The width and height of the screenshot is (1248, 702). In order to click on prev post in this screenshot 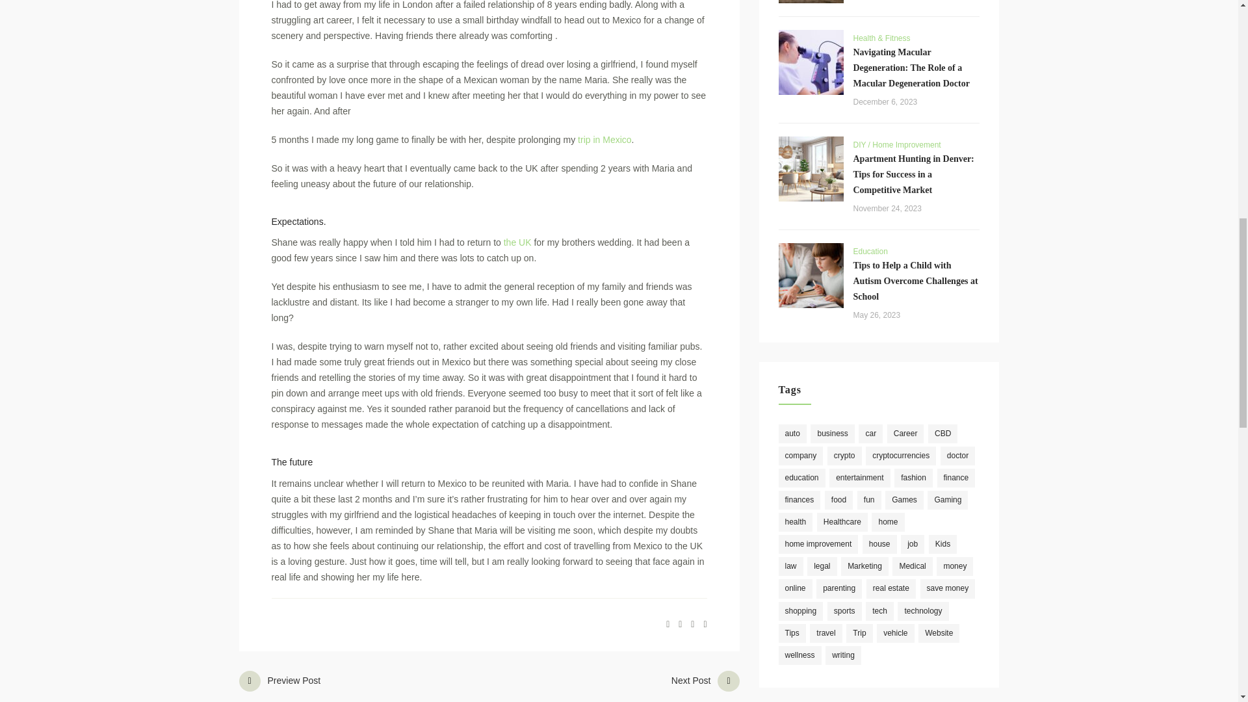, I will do `click(357, 685)`.